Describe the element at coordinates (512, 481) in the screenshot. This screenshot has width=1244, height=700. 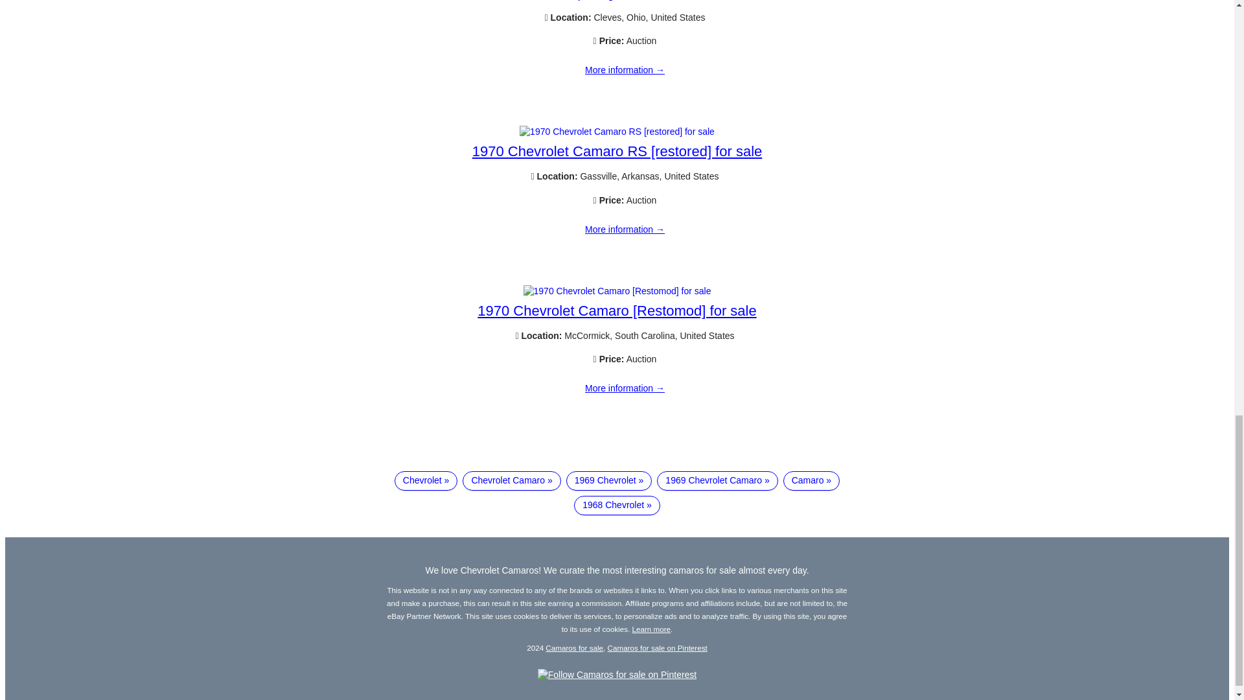
I see `Chevrolet Camaro` at that location.